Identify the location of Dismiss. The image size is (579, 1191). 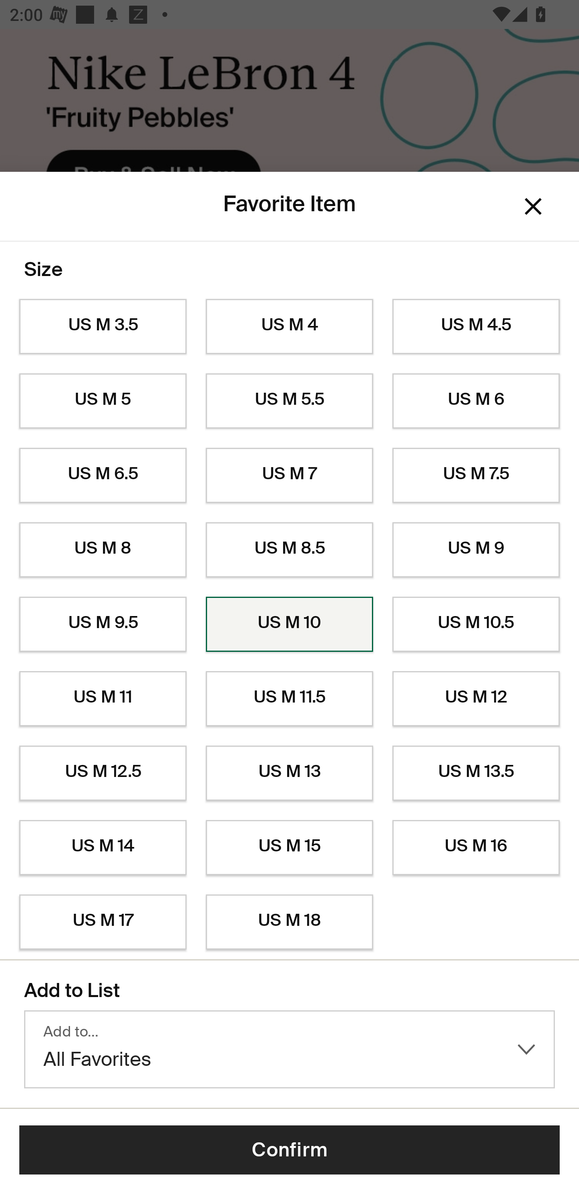
(533, 207).